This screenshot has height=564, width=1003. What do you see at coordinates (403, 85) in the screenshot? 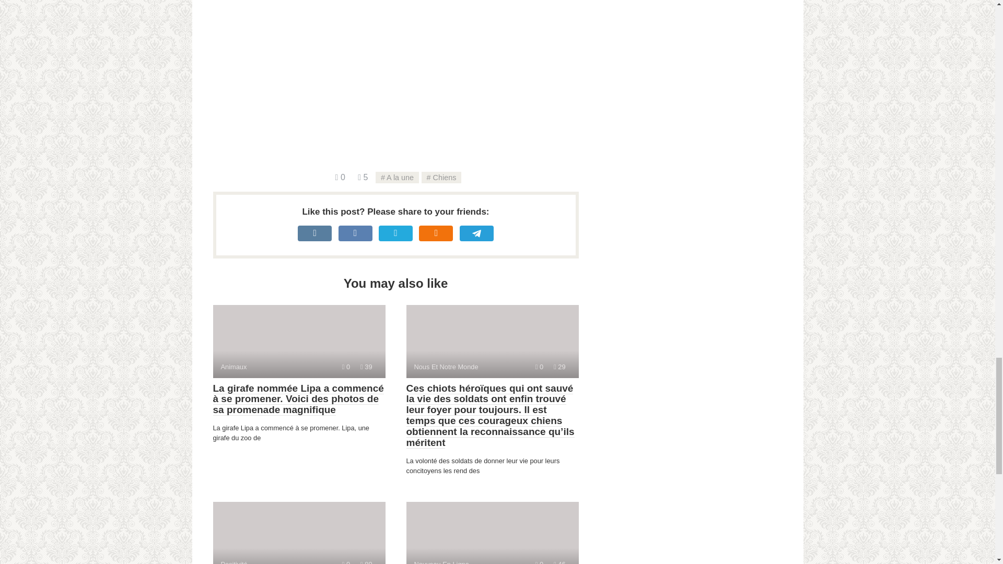
I see `Comments` at bounding box center [403, 85].